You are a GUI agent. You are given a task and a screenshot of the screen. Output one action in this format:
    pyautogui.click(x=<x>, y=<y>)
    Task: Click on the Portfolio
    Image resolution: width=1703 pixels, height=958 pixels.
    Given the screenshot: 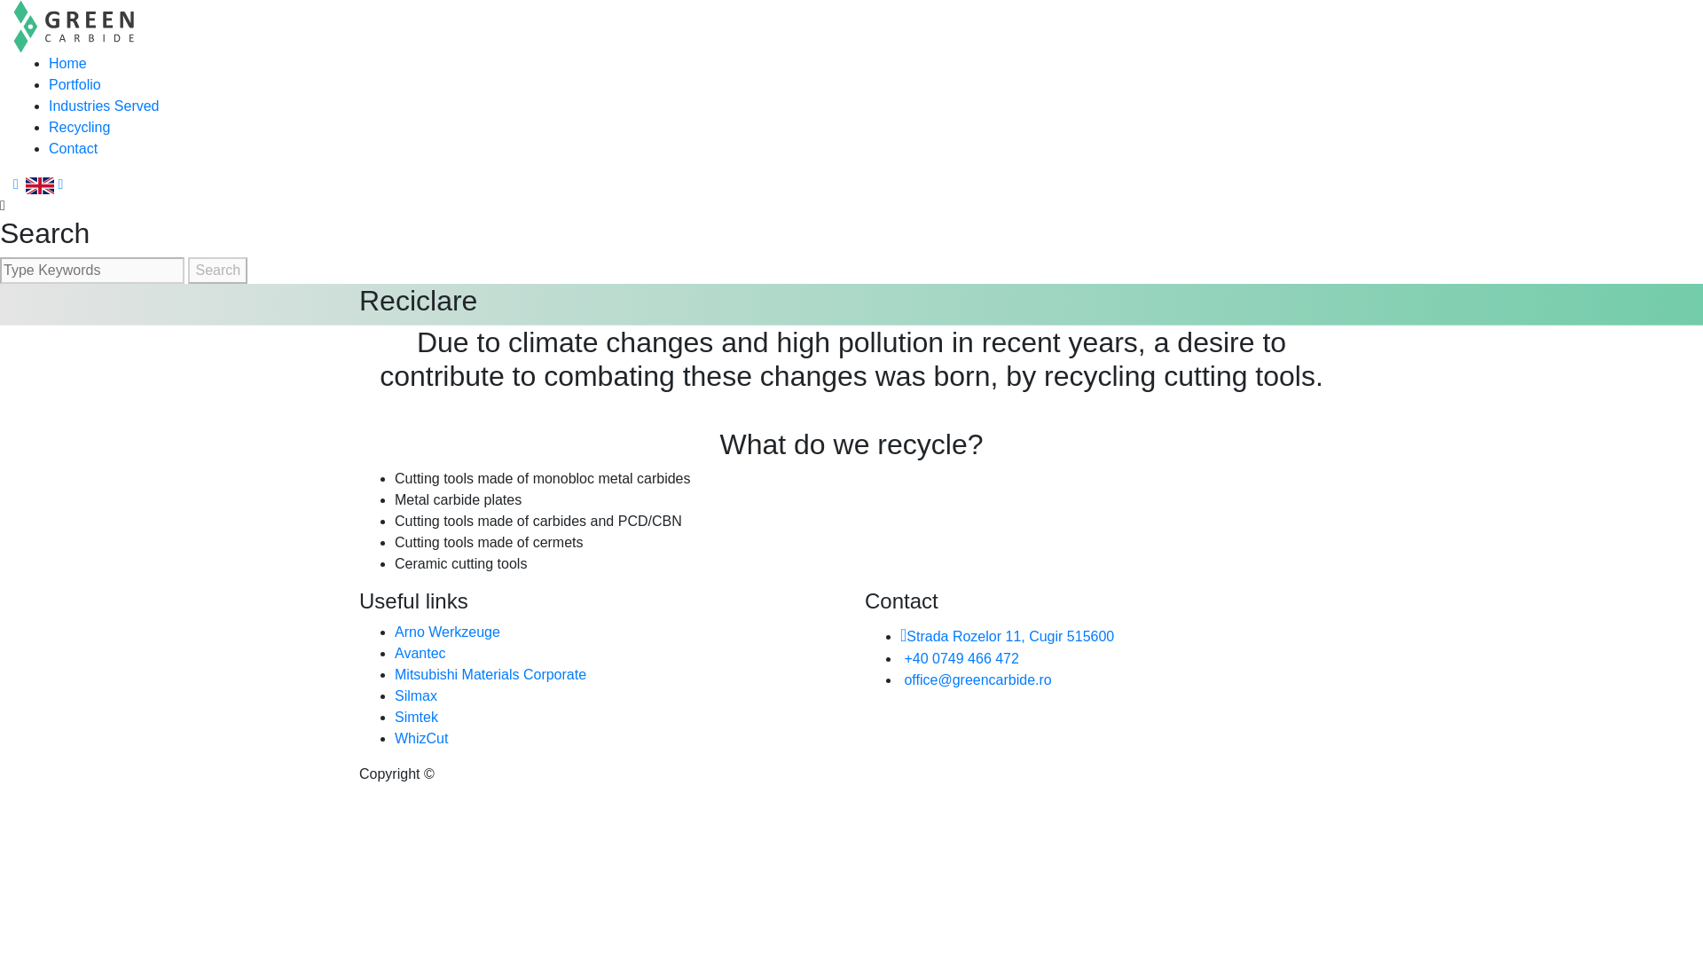 What is the action you would take?
    pyautogui.click(x=75, y=84)
    